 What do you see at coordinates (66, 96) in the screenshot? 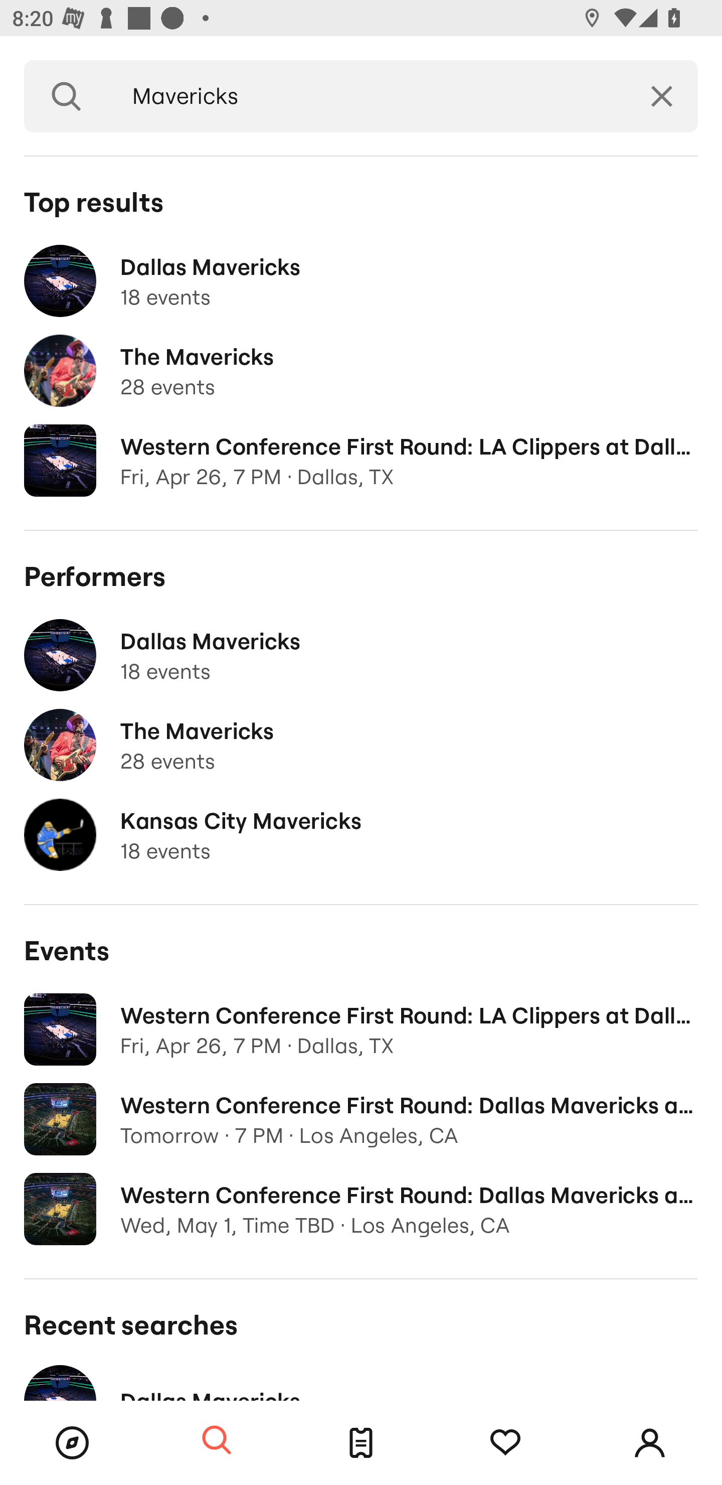
I see `Search` at bounding box center [66, 96].